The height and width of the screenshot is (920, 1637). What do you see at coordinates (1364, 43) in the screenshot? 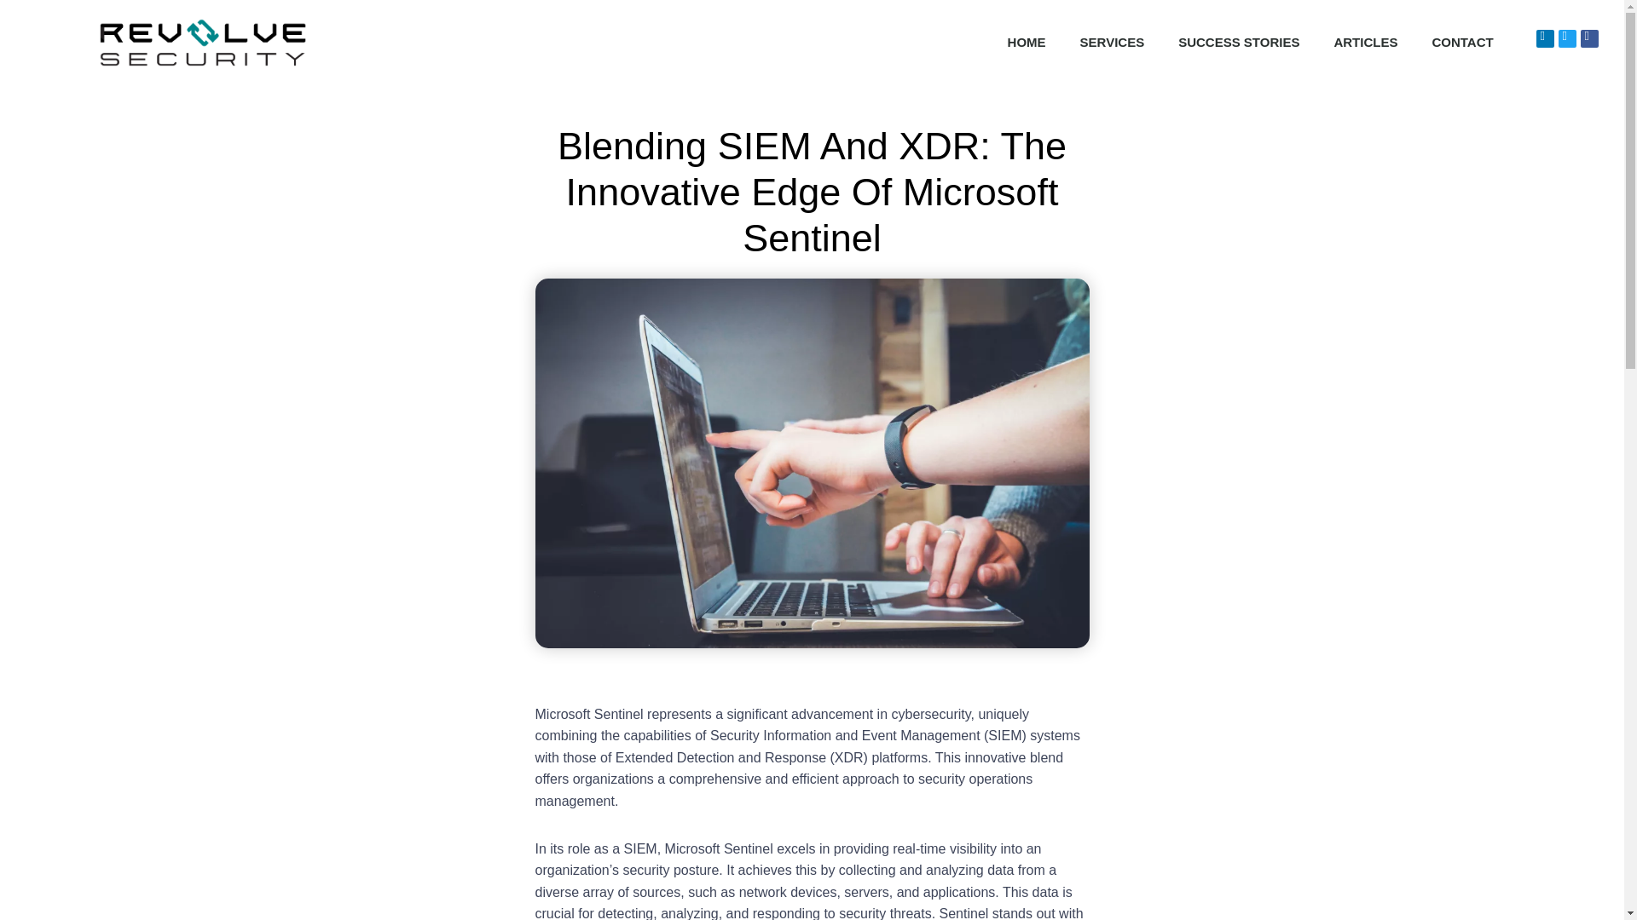
I see `ARTICLES` at bounding box center [1364, 43].